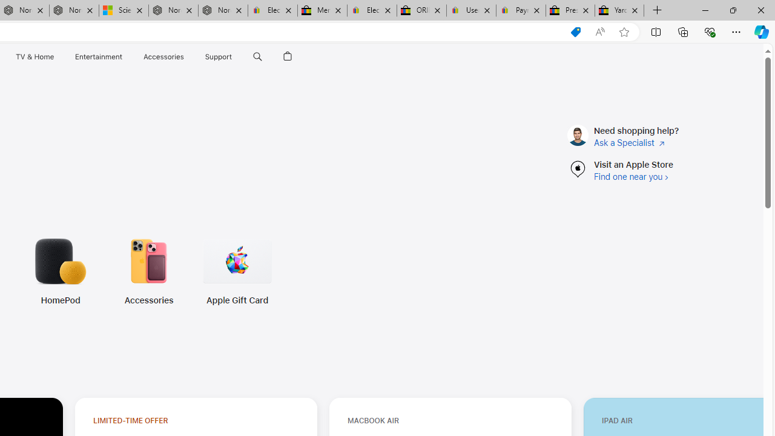 This screenshot has height=436, width=775. What do you see at coordinates (288, 57) in the screenshot?
I see `AutomationID: globalnav-bag` at bounding box center [288, 57].